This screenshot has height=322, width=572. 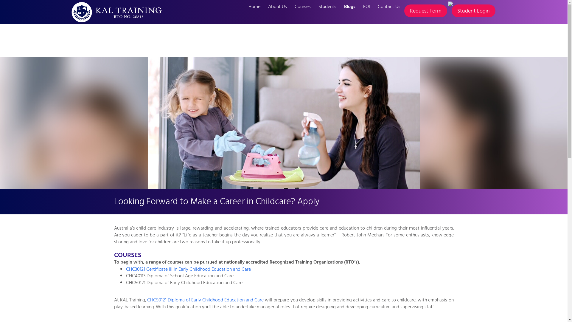 I want to click on EOI, so click(x=366, y=7).